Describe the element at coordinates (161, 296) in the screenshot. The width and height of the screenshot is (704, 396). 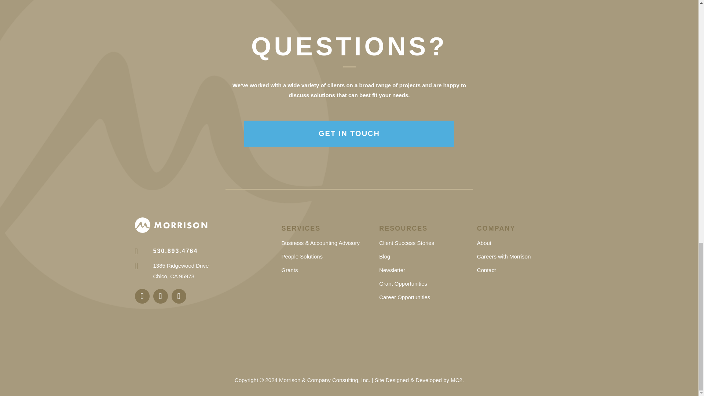
I see `Facebook` at that location.